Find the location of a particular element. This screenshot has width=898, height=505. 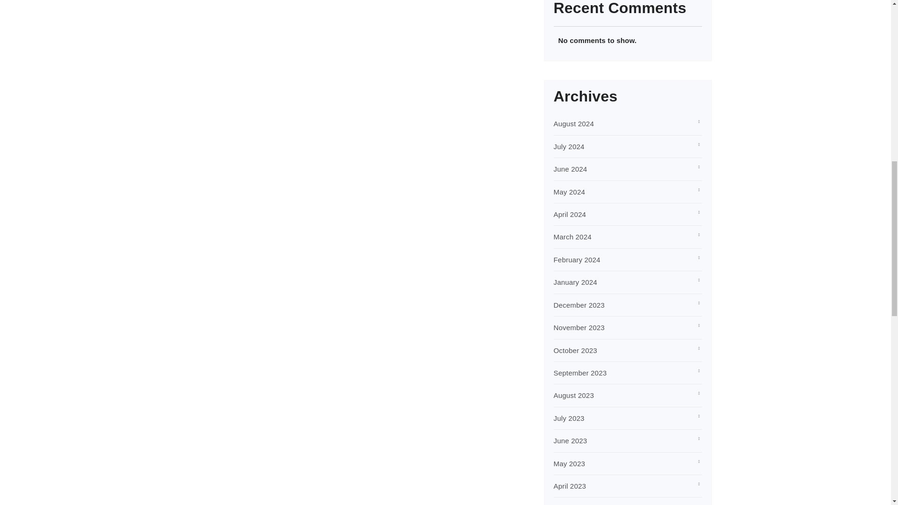

July 2024 is located at coordinates (569, 146).